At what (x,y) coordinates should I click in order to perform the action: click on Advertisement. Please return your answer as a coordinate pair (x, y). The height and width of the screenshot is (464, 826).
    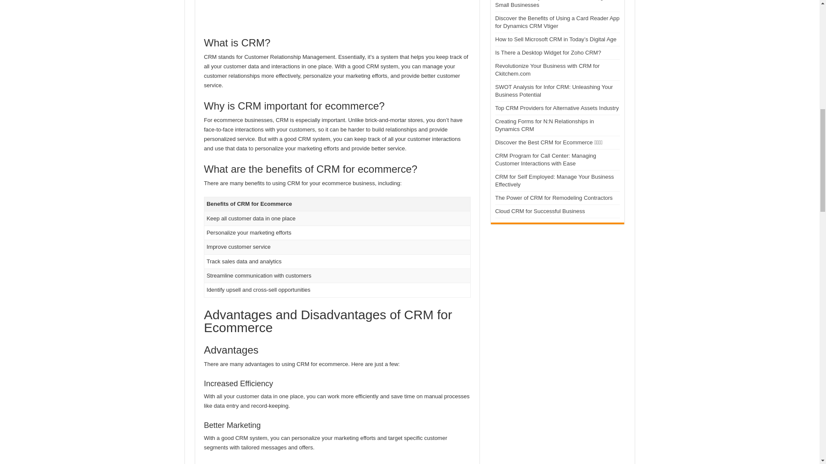
    Looking at the image, I should click on (337, 13).